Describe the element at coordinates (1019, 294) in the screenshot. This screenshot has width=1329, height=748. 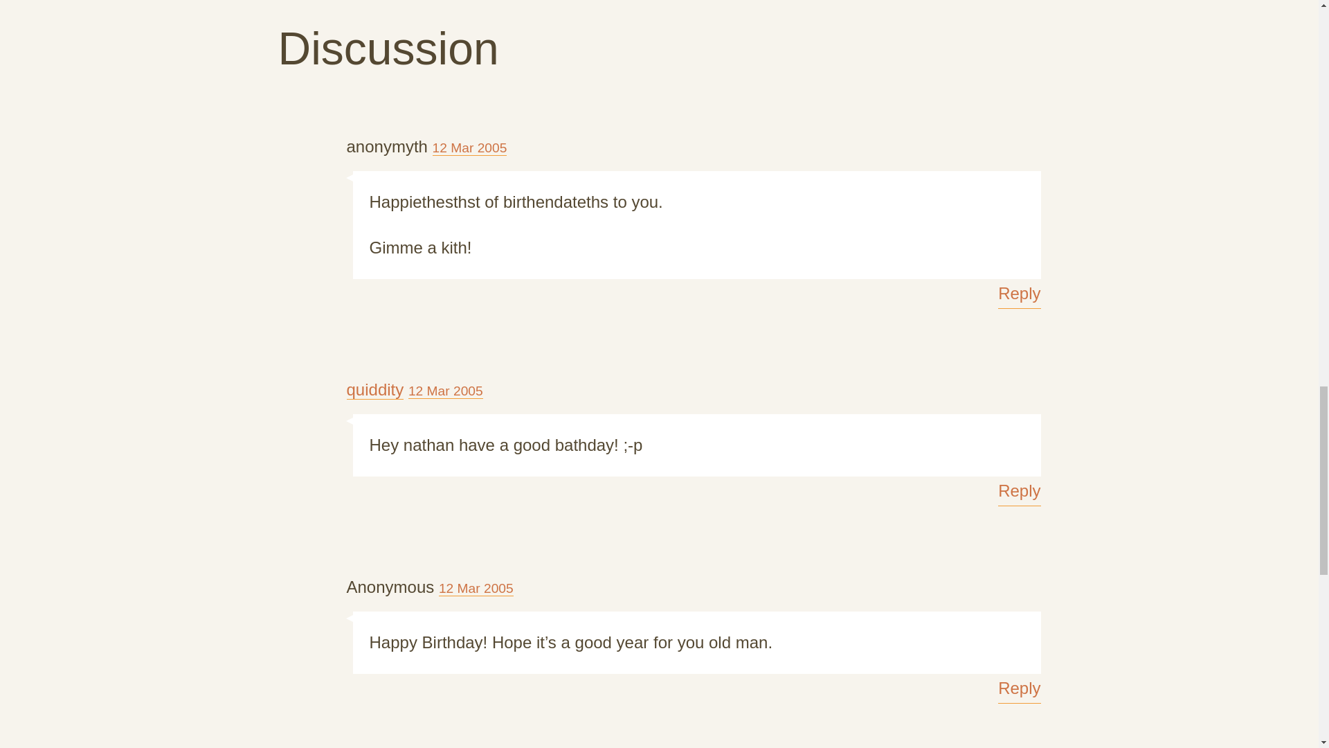
I see `Reply` at that location.